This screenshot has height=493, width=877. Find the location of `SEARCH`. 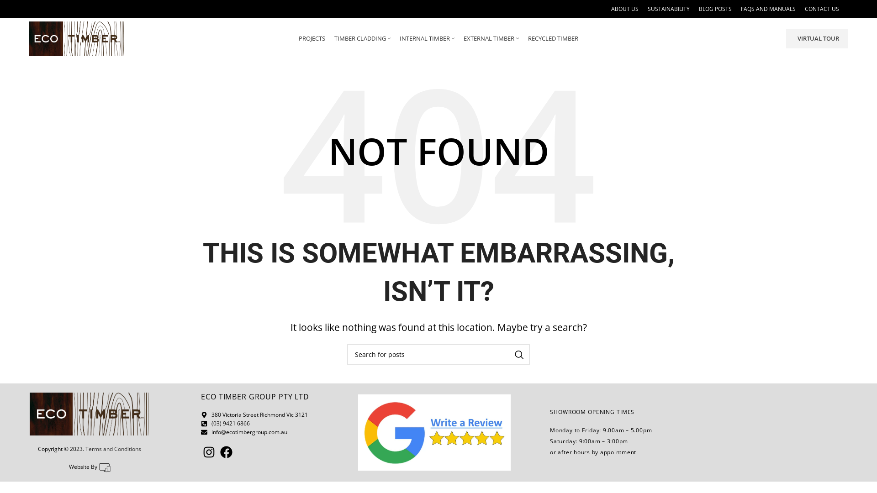

SEARCH is located at coordinates (519, 355).